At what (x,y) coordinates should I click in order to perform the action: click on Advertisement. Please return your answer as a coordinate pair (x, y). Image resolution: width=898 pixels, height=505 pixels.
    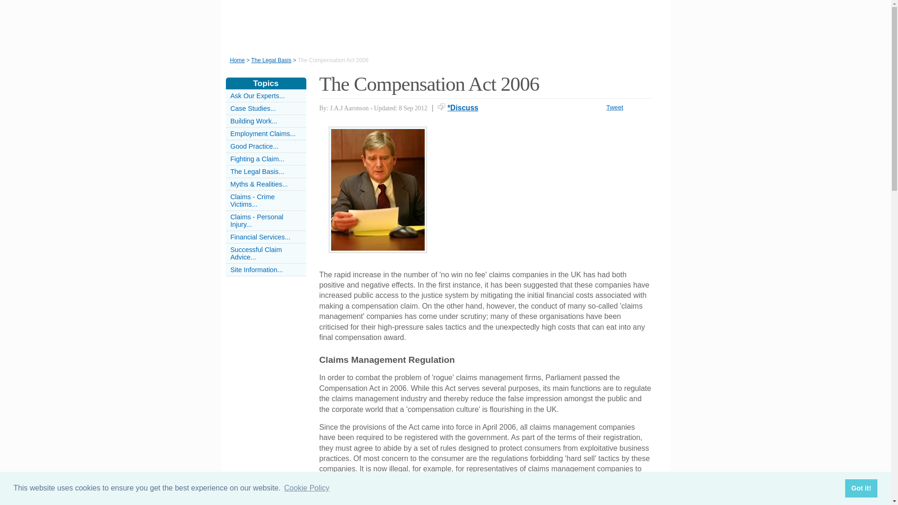
    Looking at the image, I should click on (549, 192).